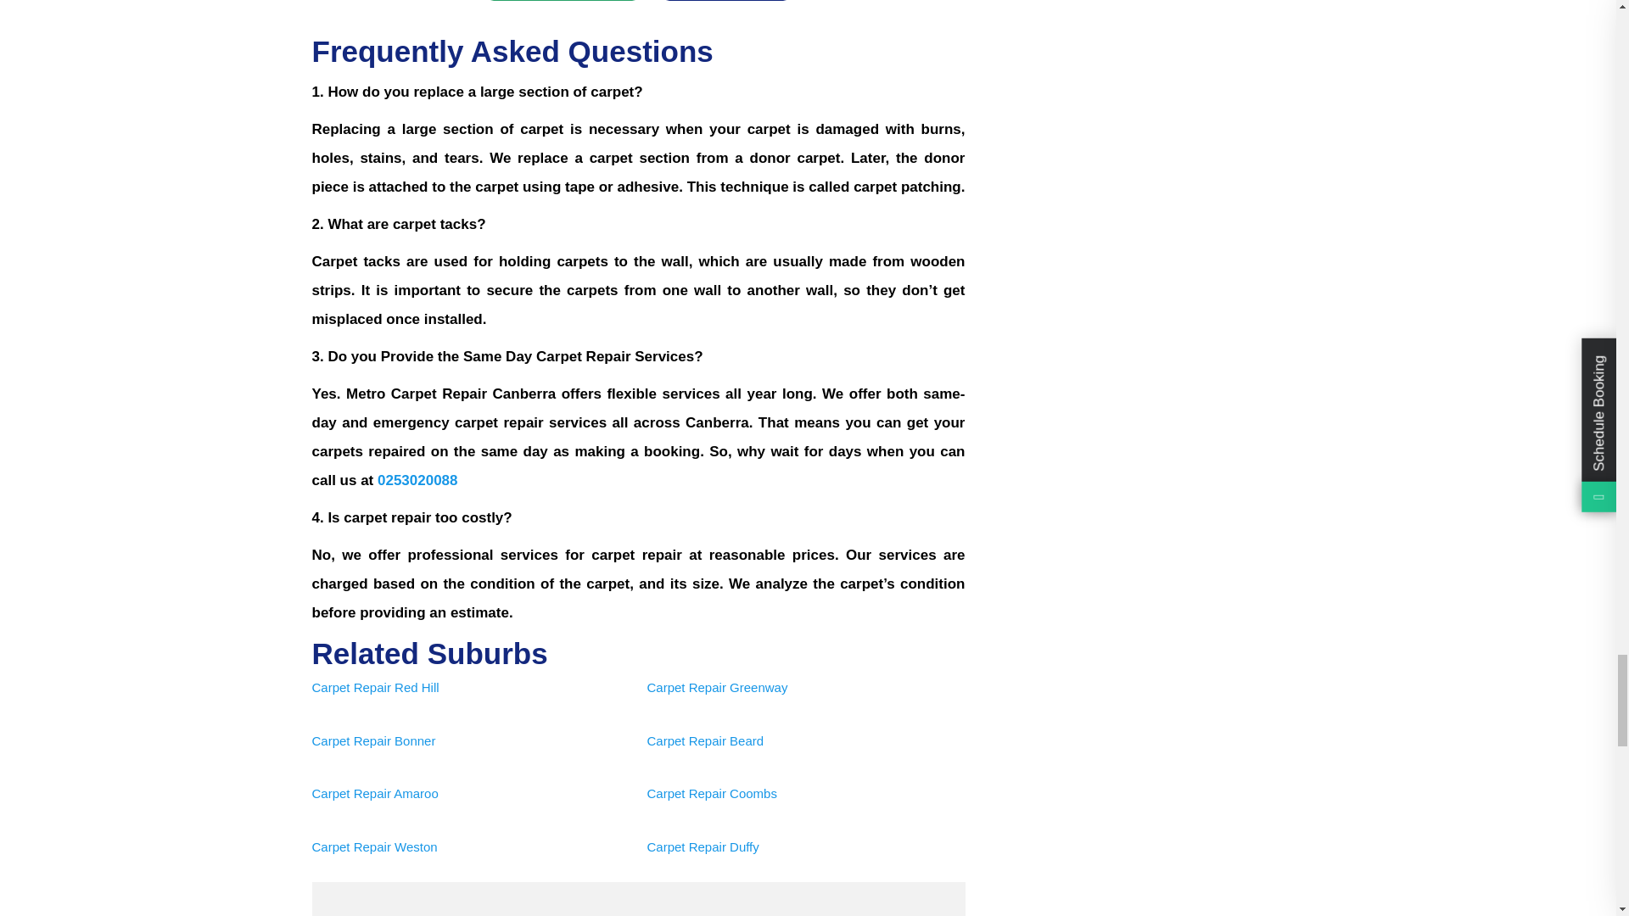  Describe the element at coordinates (375, 846) in the screenshot. I see `Carpet Repair Weston` at that location.